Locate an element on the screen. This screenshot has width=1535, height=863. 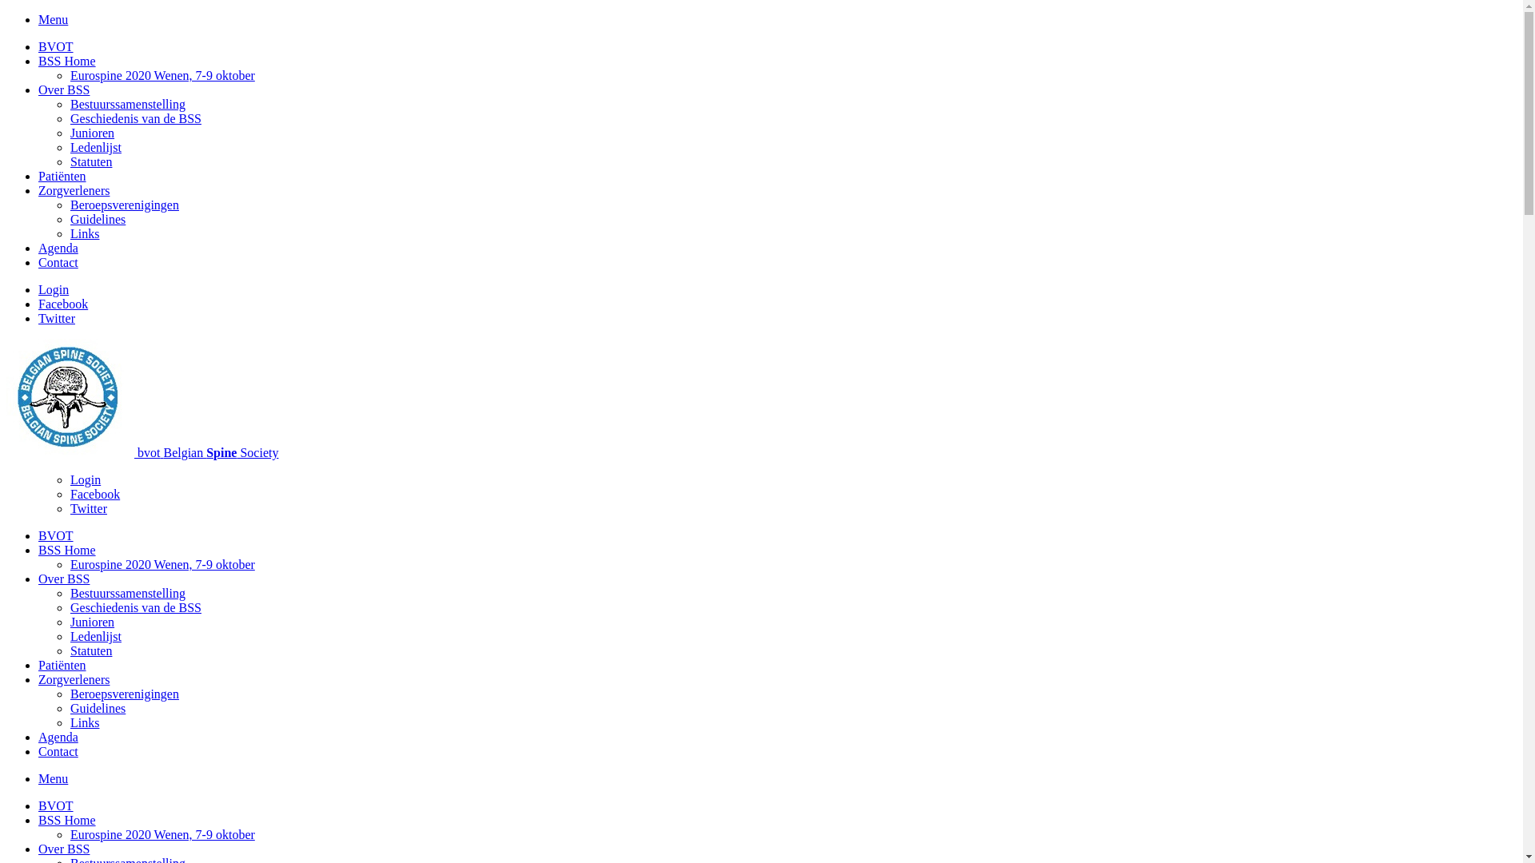
Contact is located at coordinates (58, 262).